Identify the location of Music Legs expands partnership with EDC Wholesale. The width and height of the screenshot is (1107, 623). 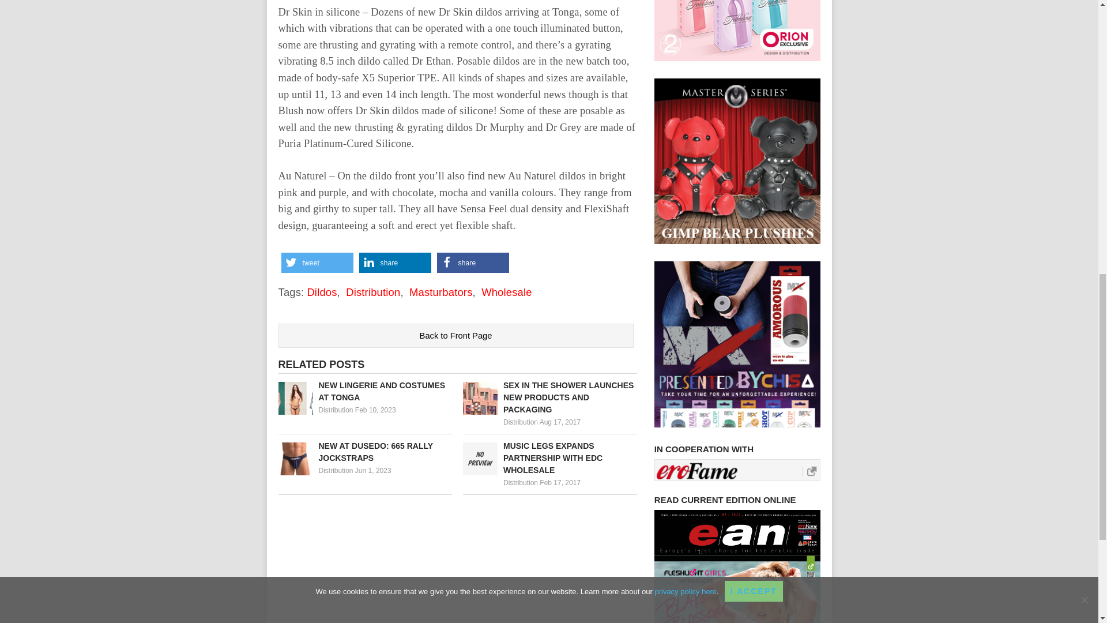
(550, 458).